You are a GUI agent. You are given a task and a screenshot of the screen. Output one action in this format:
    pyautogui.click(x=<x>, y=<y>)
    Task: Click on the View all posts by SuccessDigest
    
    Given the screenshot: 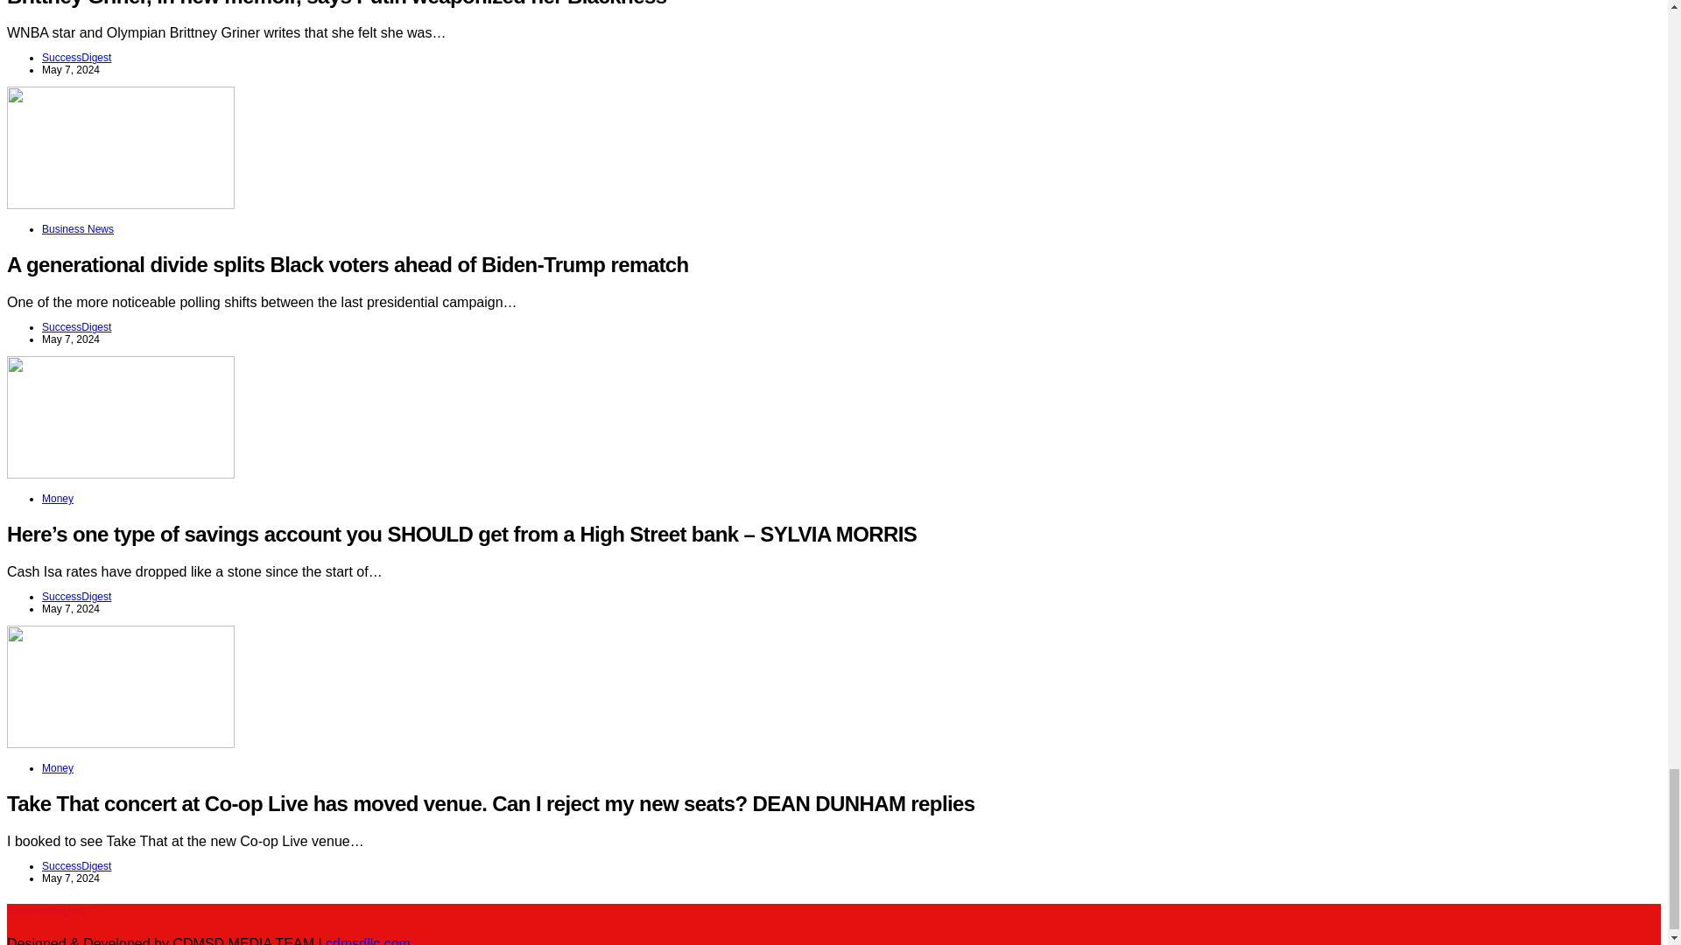 What is the action you would take?
    pyautogui.click(x=76, y=58)
    